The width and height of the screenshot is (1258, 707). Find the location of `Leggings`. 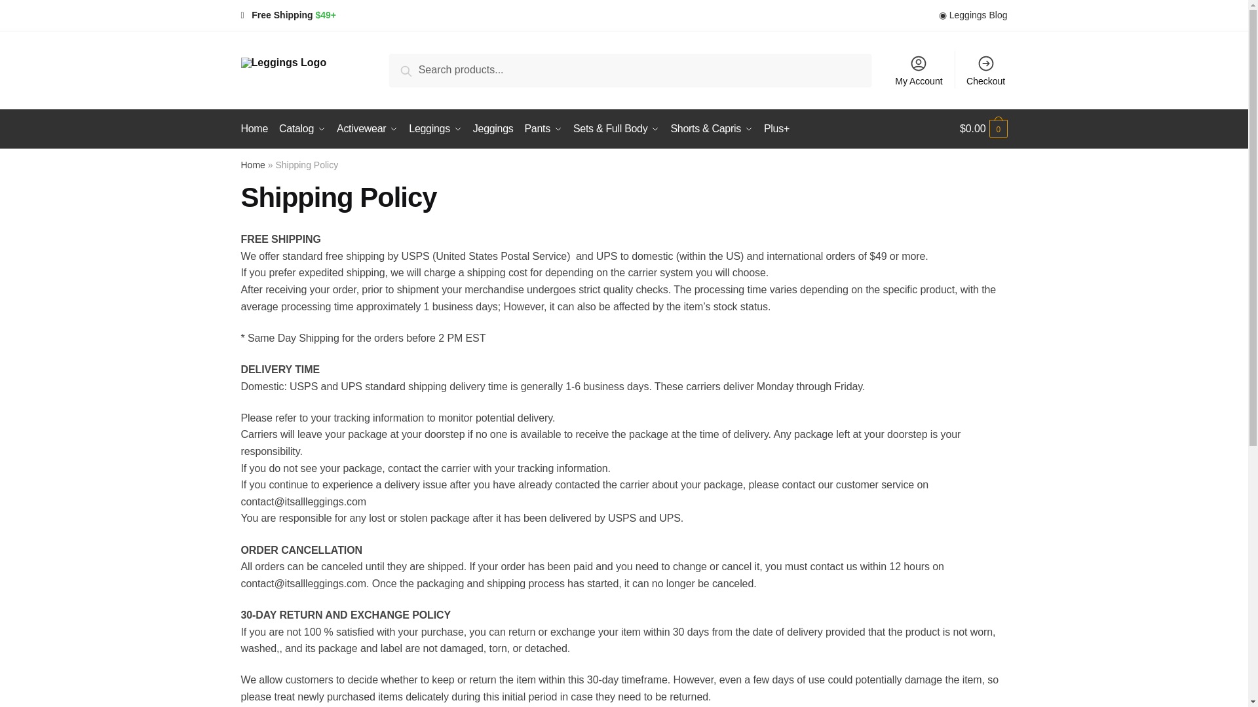

Leggings is located at coordinates (435, 128).